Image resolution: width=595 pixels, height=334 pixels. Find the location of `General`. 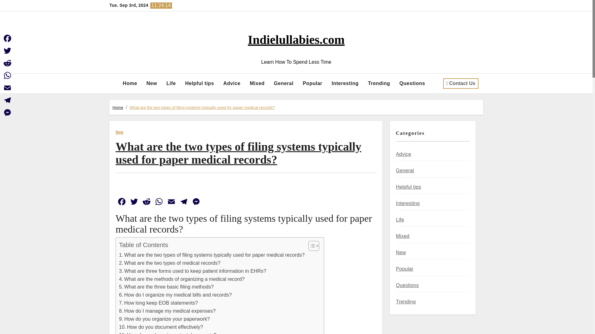

General is located at coordinates (284, 83).